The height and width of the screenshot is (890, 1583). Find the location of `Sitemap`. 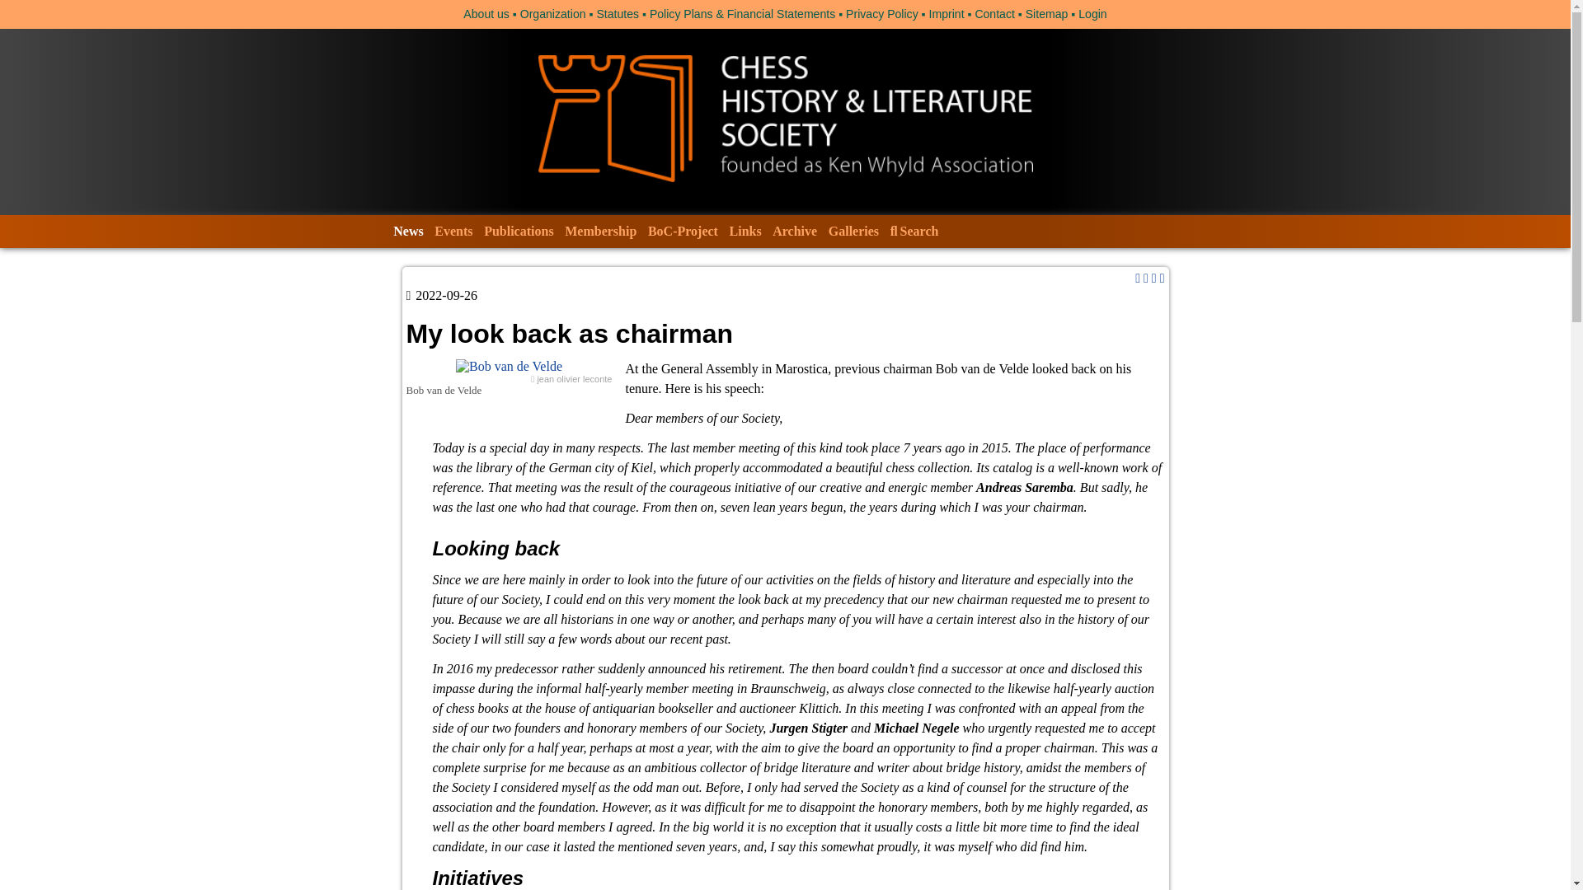

Sitemap is located at coordinates (1047, 13).